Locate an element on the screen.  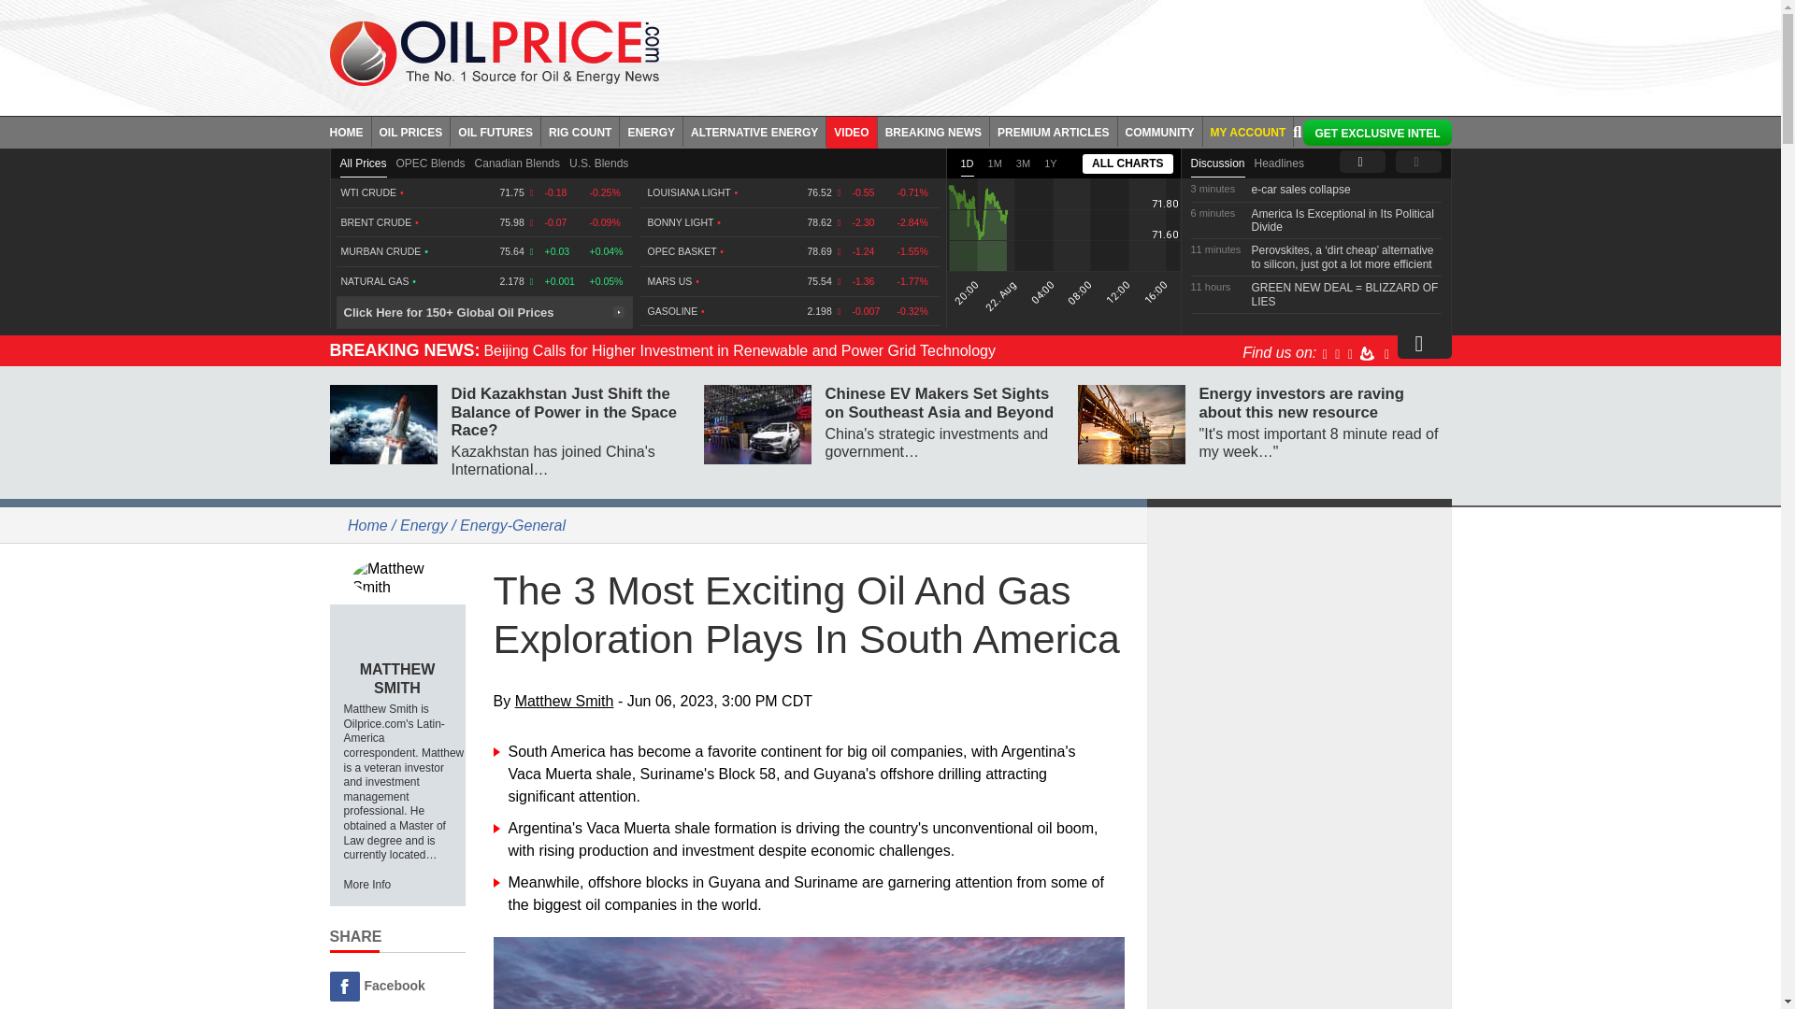
RIG COUNT is located at coordinates (580, 131).